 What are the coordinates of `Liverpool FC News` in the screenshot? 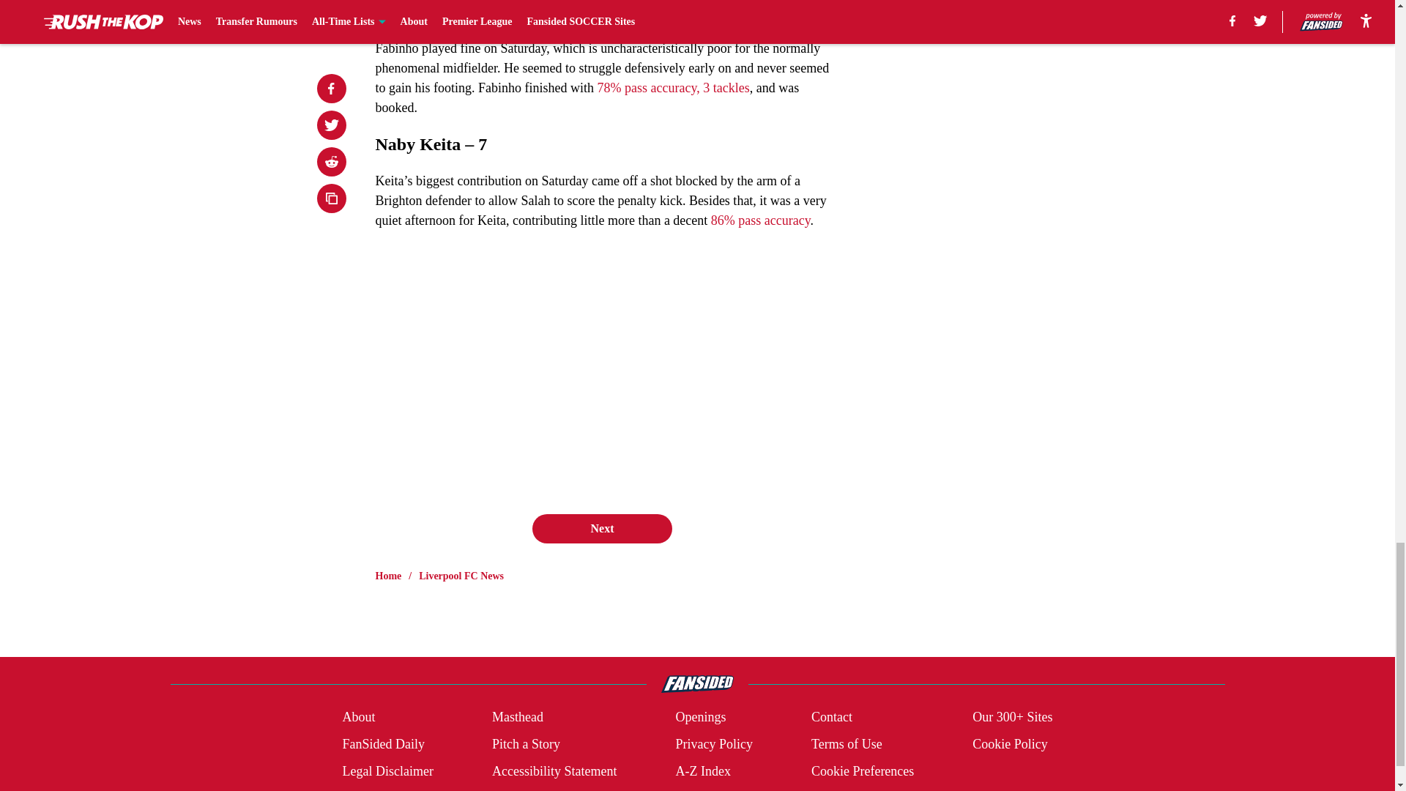 It's located at (461, 576).